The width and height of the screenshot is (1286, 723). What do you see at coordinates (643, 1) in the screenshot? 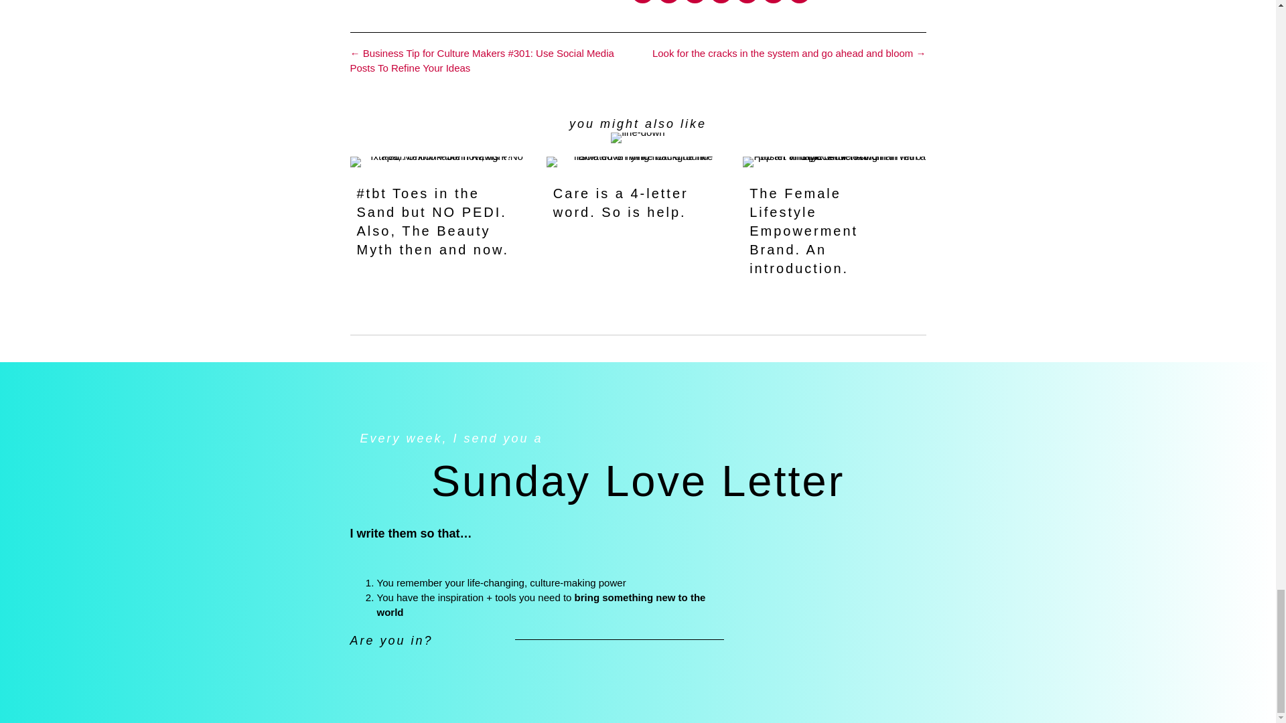
I see `Facebook` at bounding box center [643, 1].